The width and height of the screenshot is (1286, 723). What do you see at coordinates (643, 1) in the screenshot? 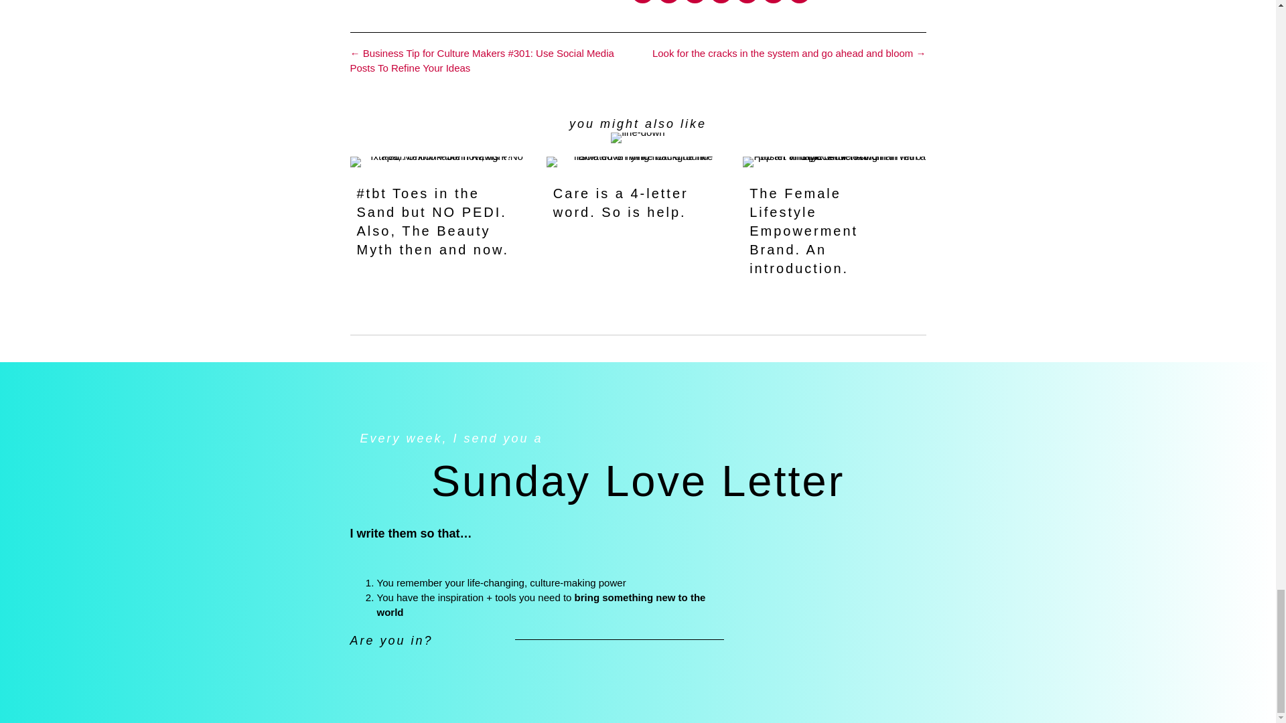
I see `Facebook` at bounding box center [643, 1].